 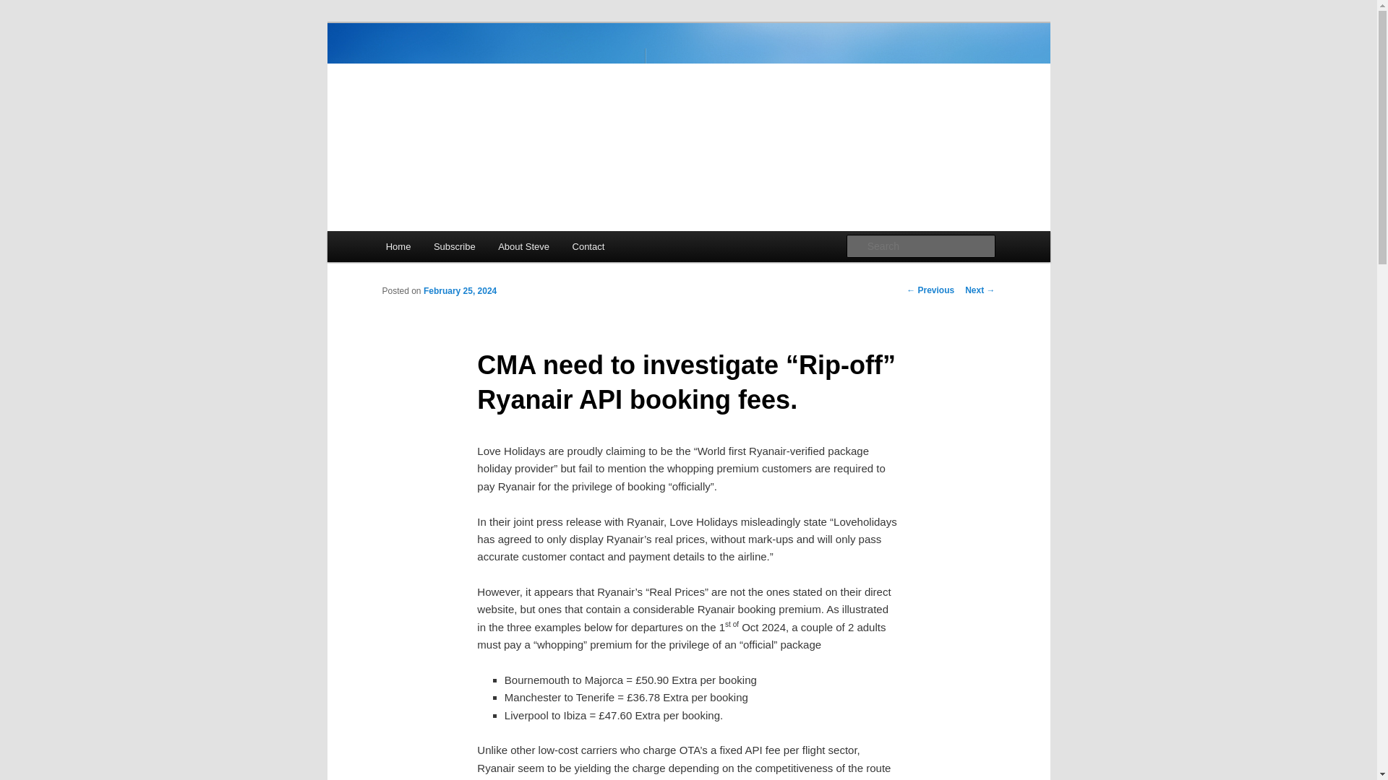 What do you see at coordinates (457, 248) in the screenshot?
I see `Skip to secondary content` at bounding box center [457, 248].